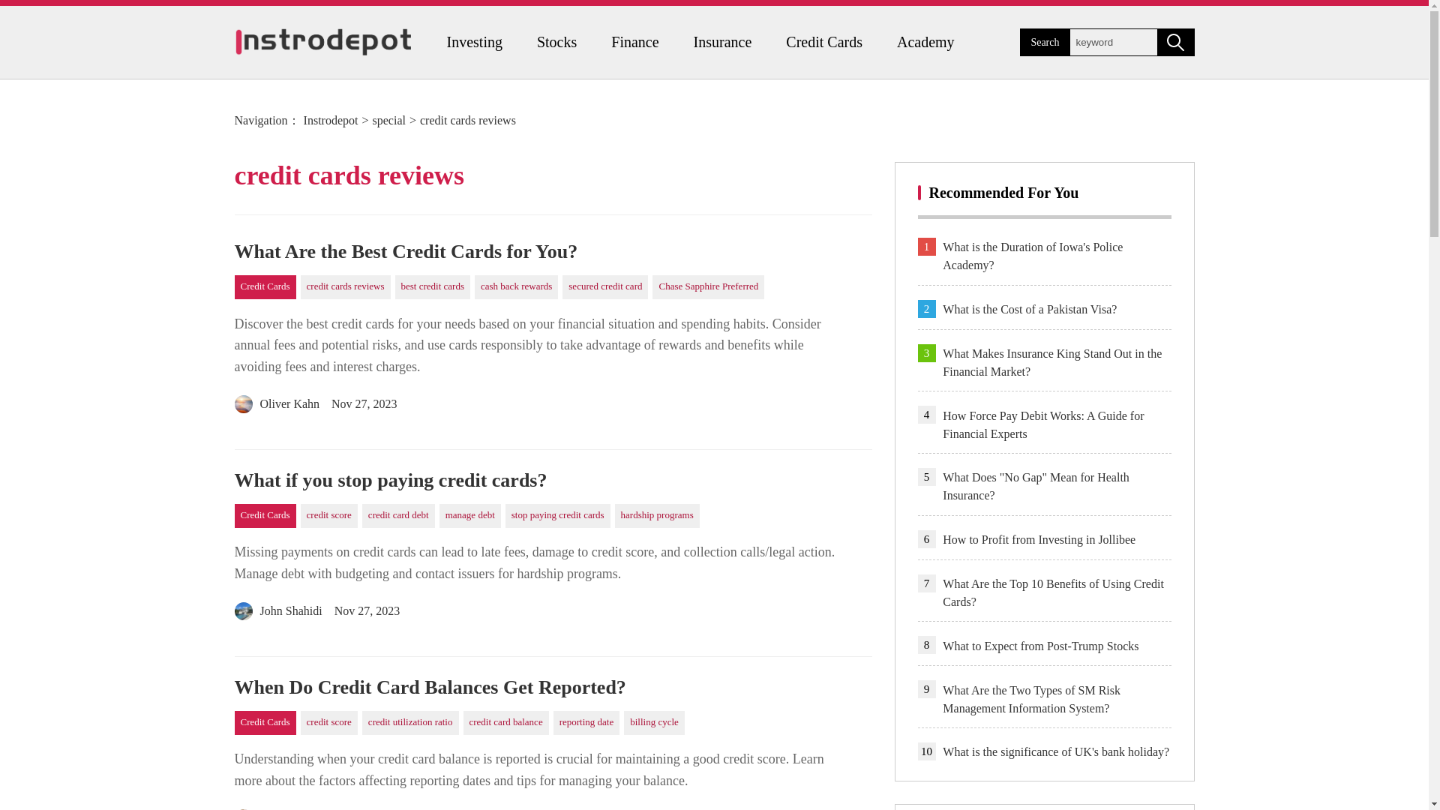  I want to click on What Are the Best Credit Cards for You?, so click(552, 252).